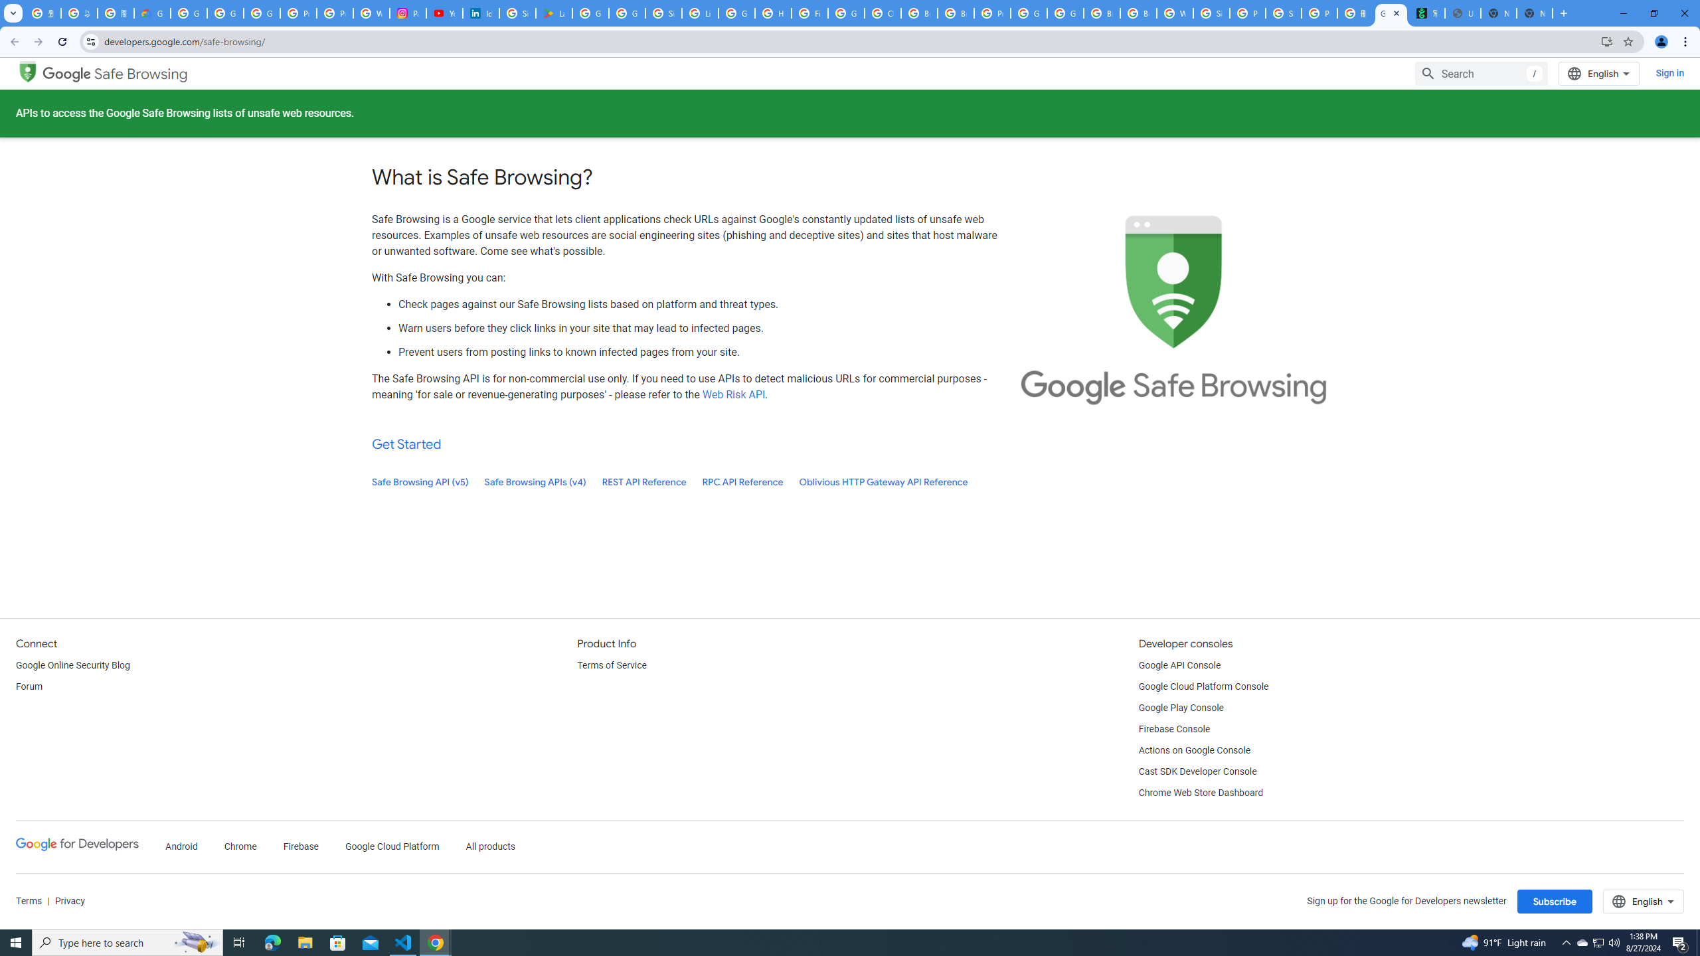 The height and width of the screenshot is (956, 1700). I want to click on Privacy Help Center - Policies Help, so click(335, 13).